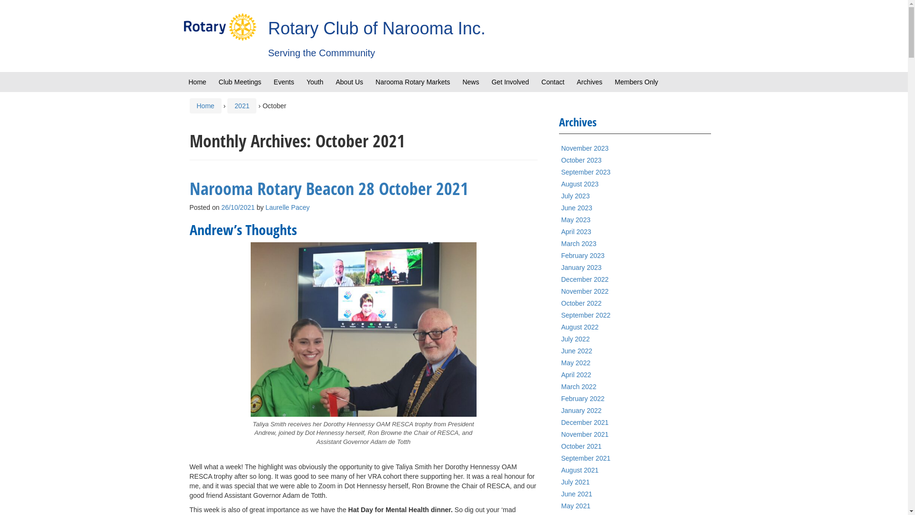 This screenshot has width=915, height=515. Describe the element at coordinates (579, 244) in the screenshot. I see `March 2023` at that location.